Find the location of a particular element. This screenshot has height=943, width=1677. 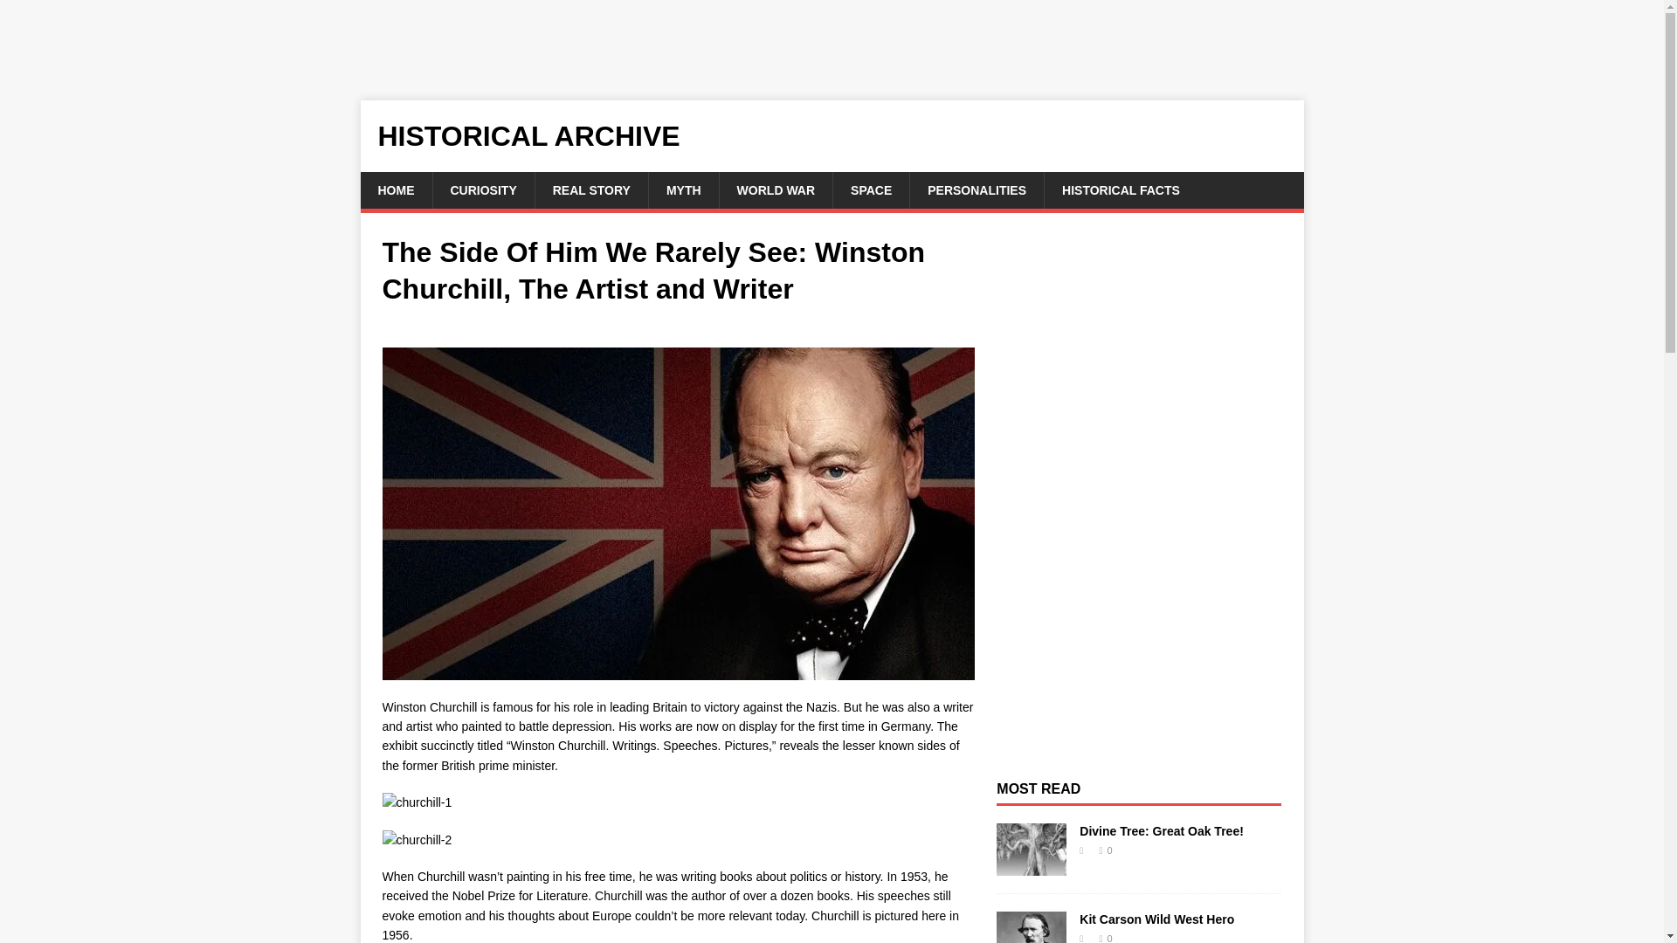

Divine Tree: Great Oak Tree! is located at coordinates (1031, 866).